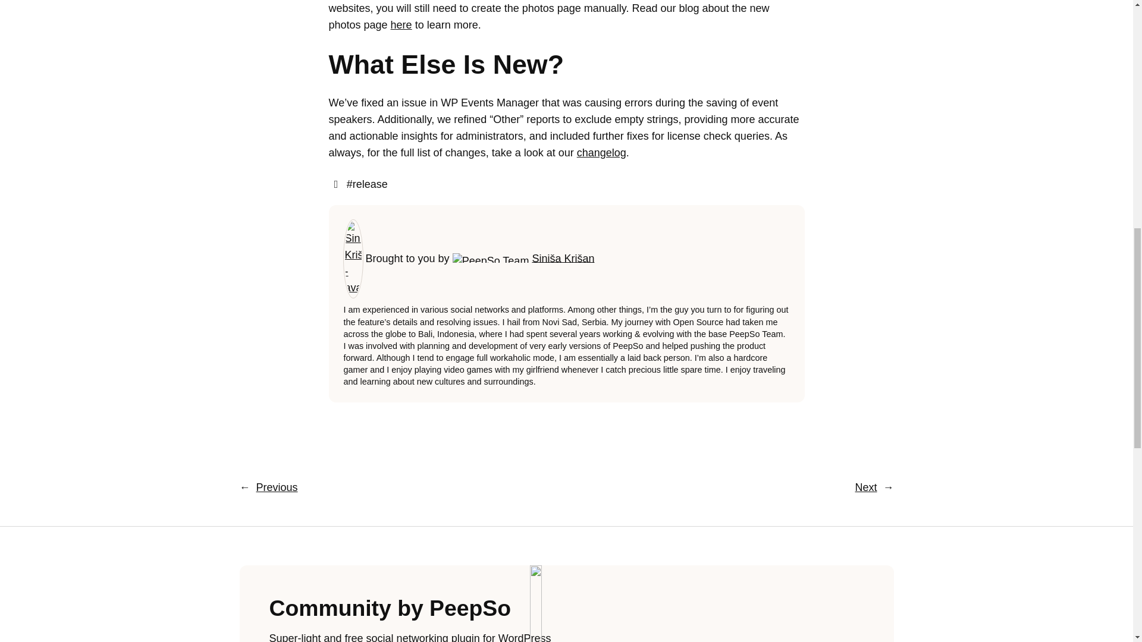  What do you see at coordinates (276, 487) in the screenshot?
I see `Previous` at bounding box center [276, 487].